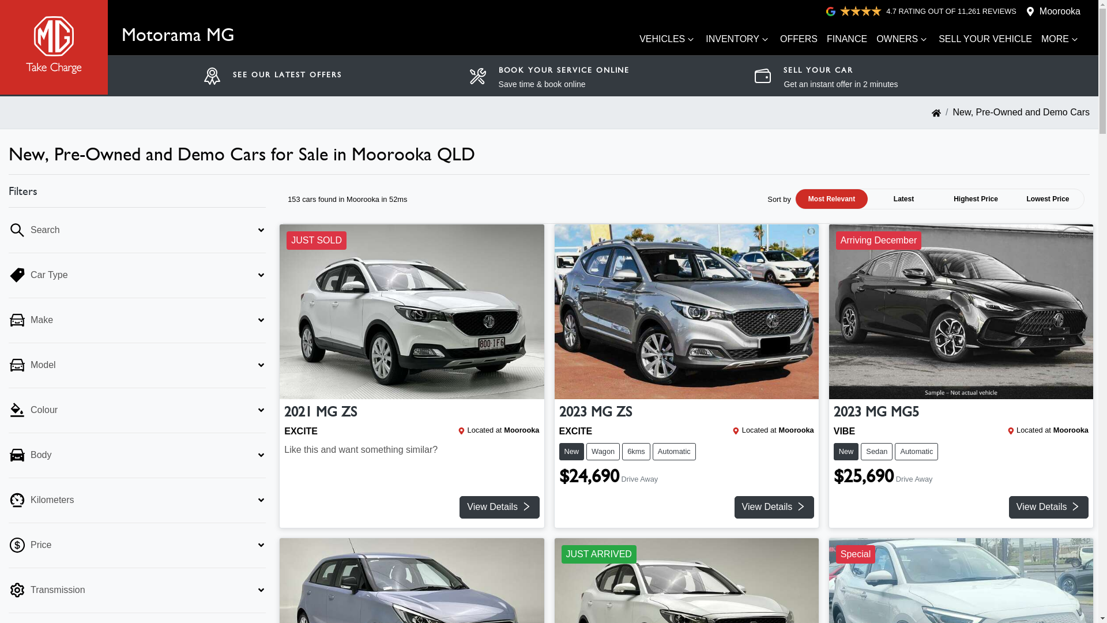  Describe the element at coordinates (961, 311) in the screenshot. I see `Arriving December` at that location.